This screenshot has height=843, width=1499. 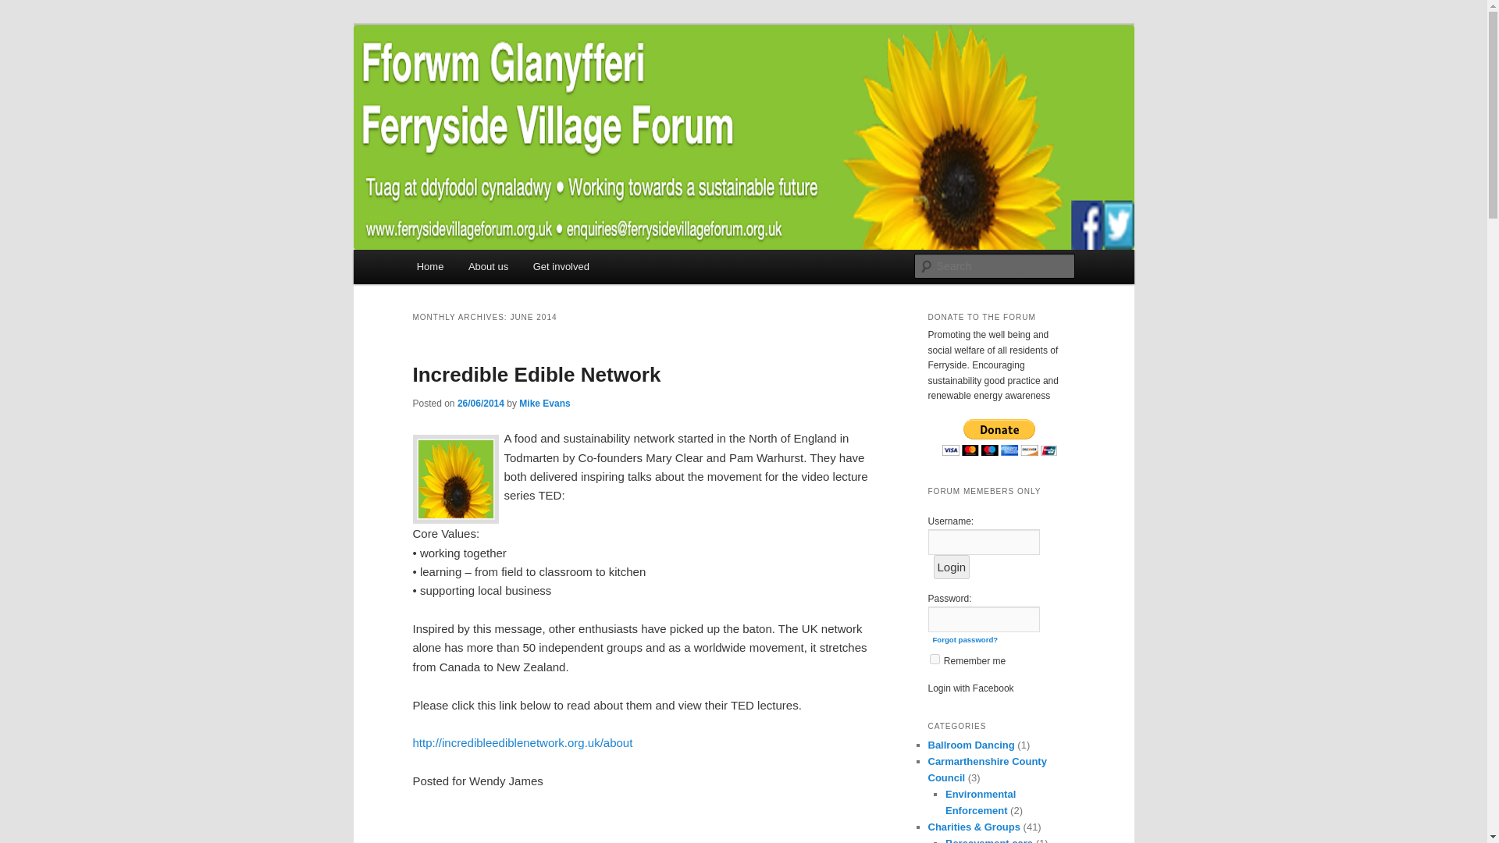 I want to click on Permalink to Incredible Edible Network, so click(x=536, y=375).